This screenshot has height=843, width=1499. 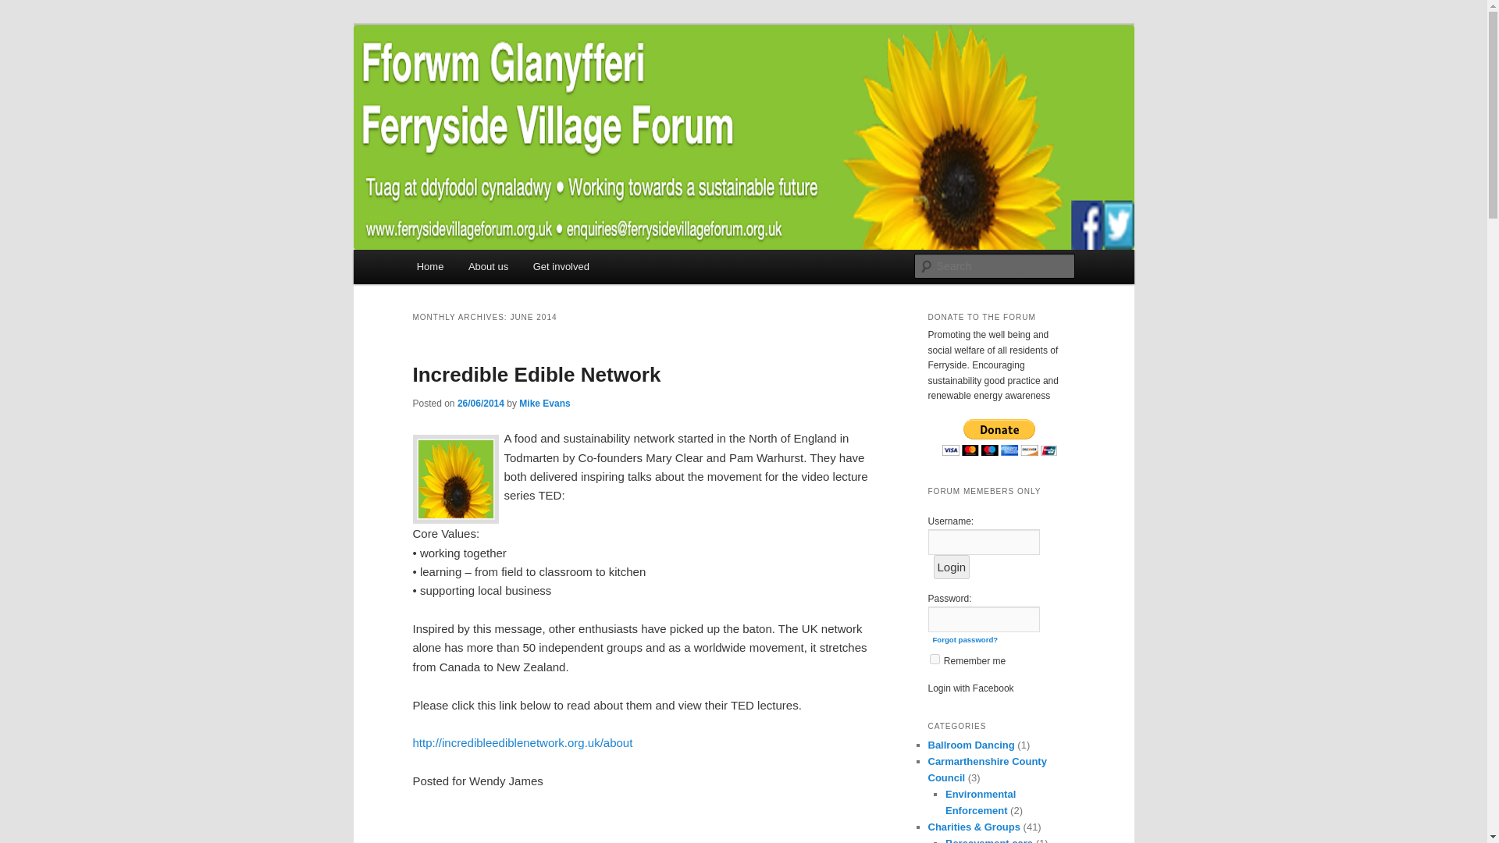 I want to click on Permalink to Incredible Edible Network, so click(x=536, y=375).